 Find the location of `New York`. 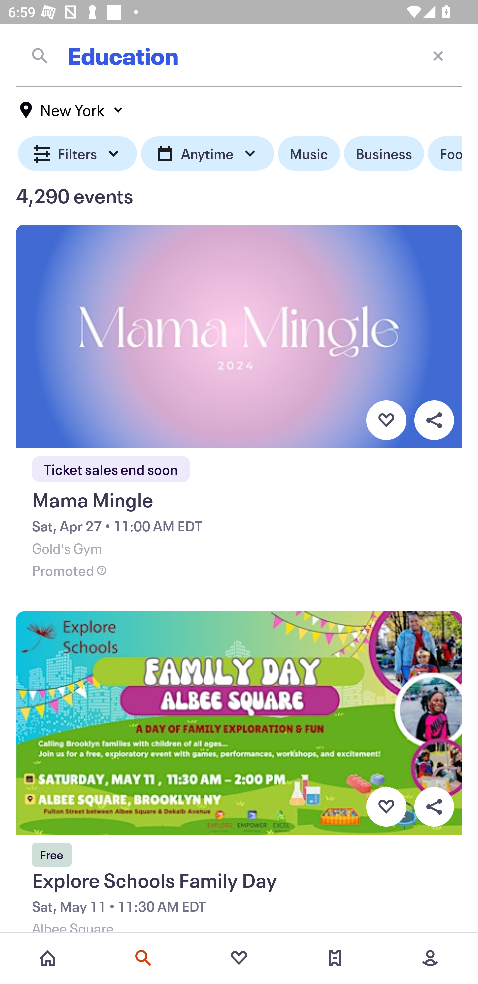

New York is located at coordinates (72, 110).